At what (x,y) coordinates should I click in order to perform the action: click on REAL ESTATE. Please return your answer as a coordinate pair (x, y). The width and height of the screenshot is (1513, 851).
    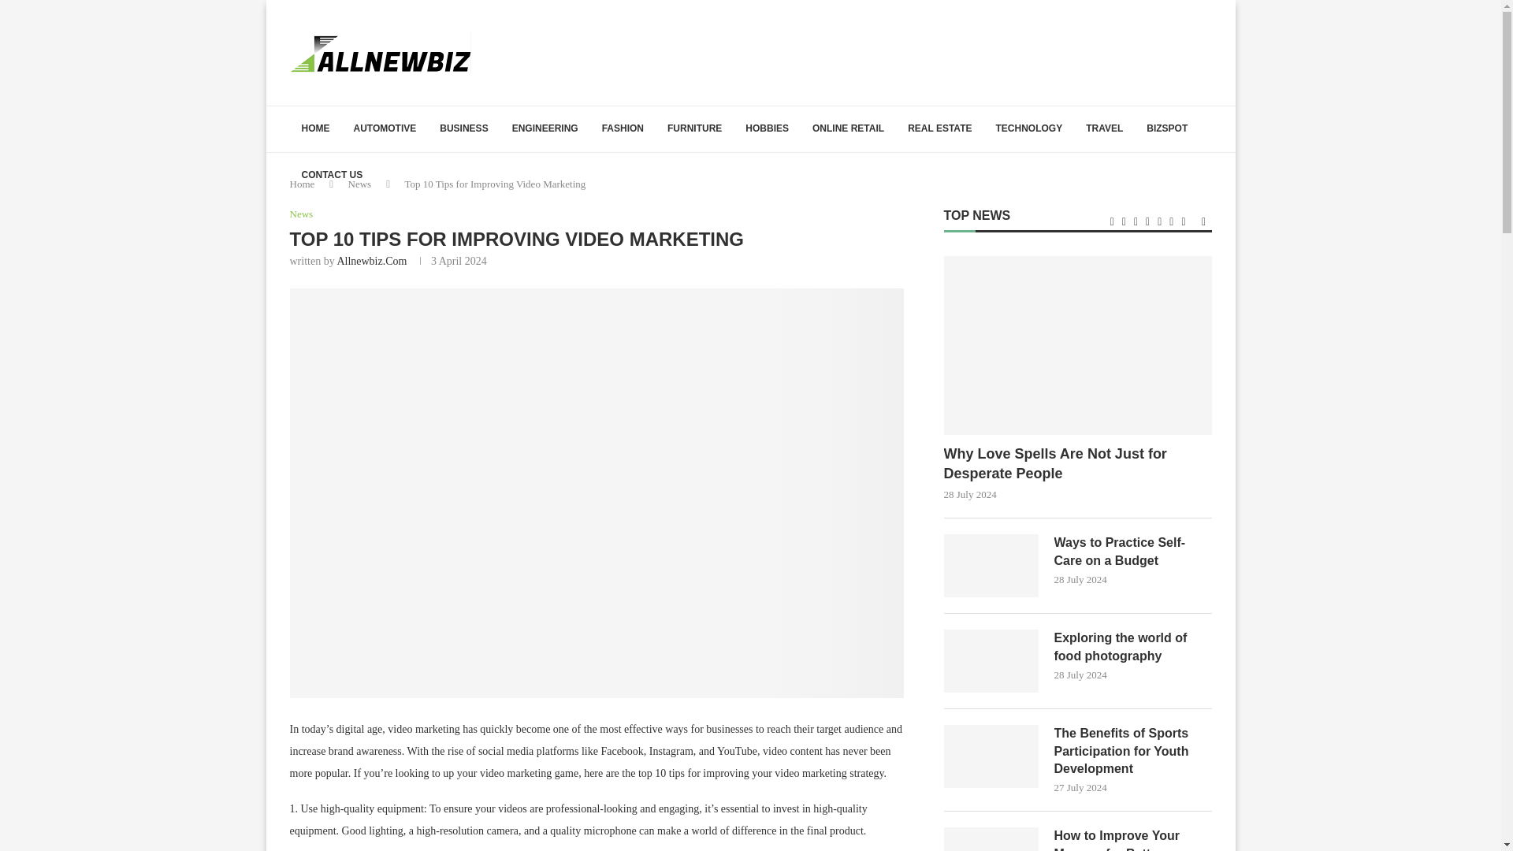
    Looking at the image, I should click on (939, 129).